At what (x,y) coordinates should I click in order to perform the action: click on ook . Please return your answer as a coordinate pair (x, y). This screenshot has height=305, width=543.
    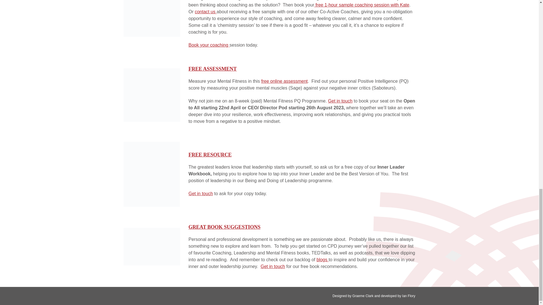
    Looking at the image, I should click on (196, 45).